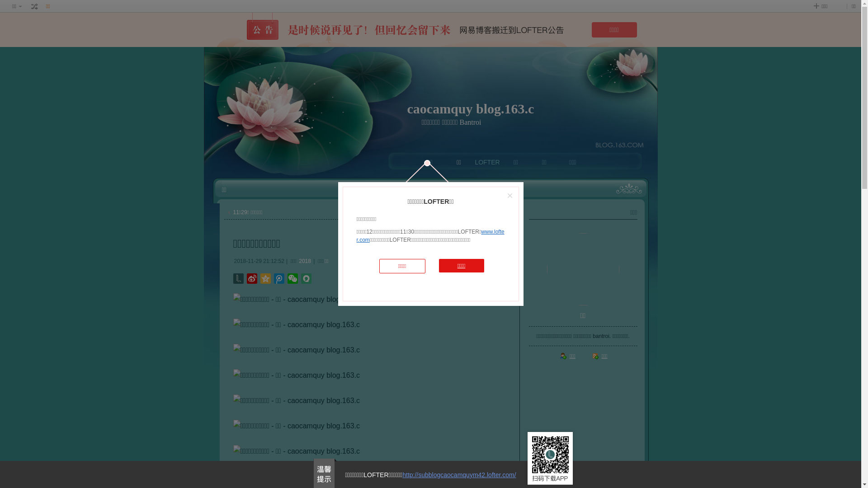  I want to click on http://subblogcaocamquym42.lofter.com/, so click(459, 475).